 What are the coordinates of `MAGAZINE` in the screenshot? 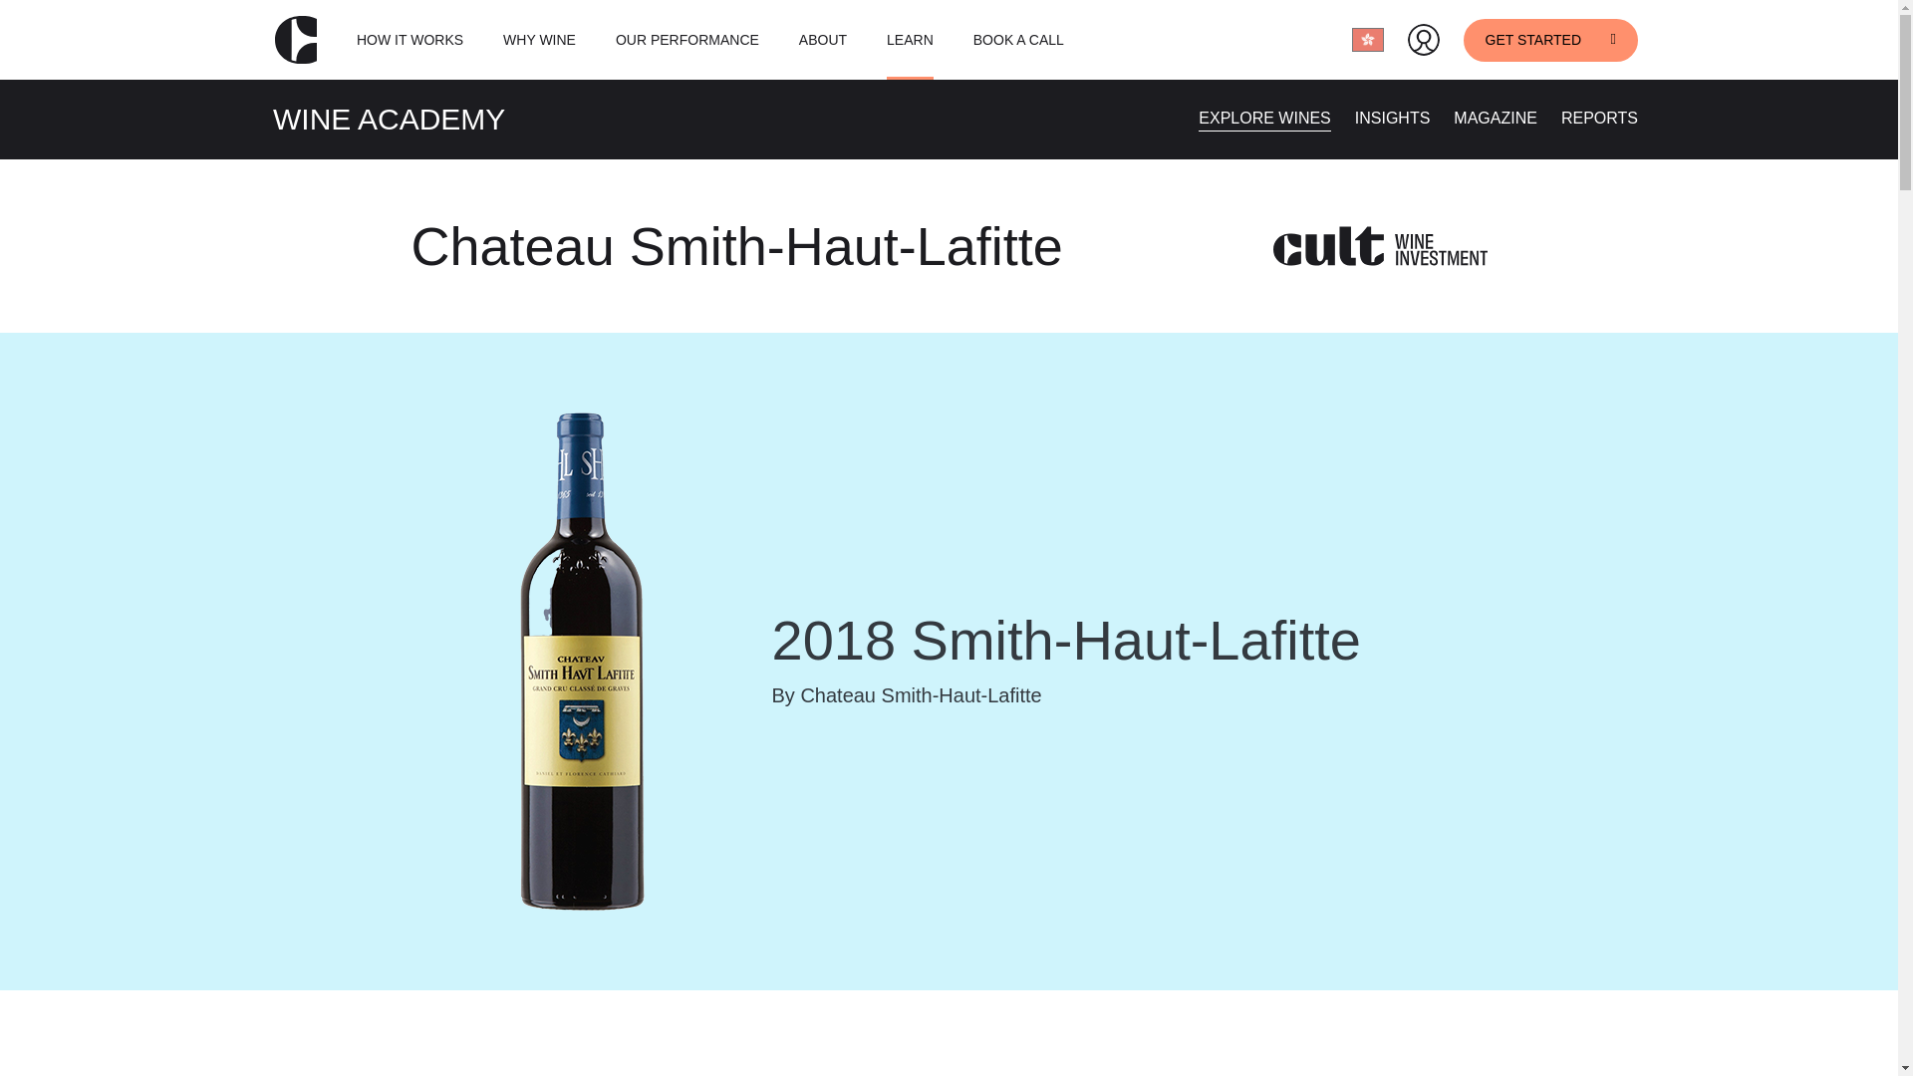 It's located at (1496, 118).